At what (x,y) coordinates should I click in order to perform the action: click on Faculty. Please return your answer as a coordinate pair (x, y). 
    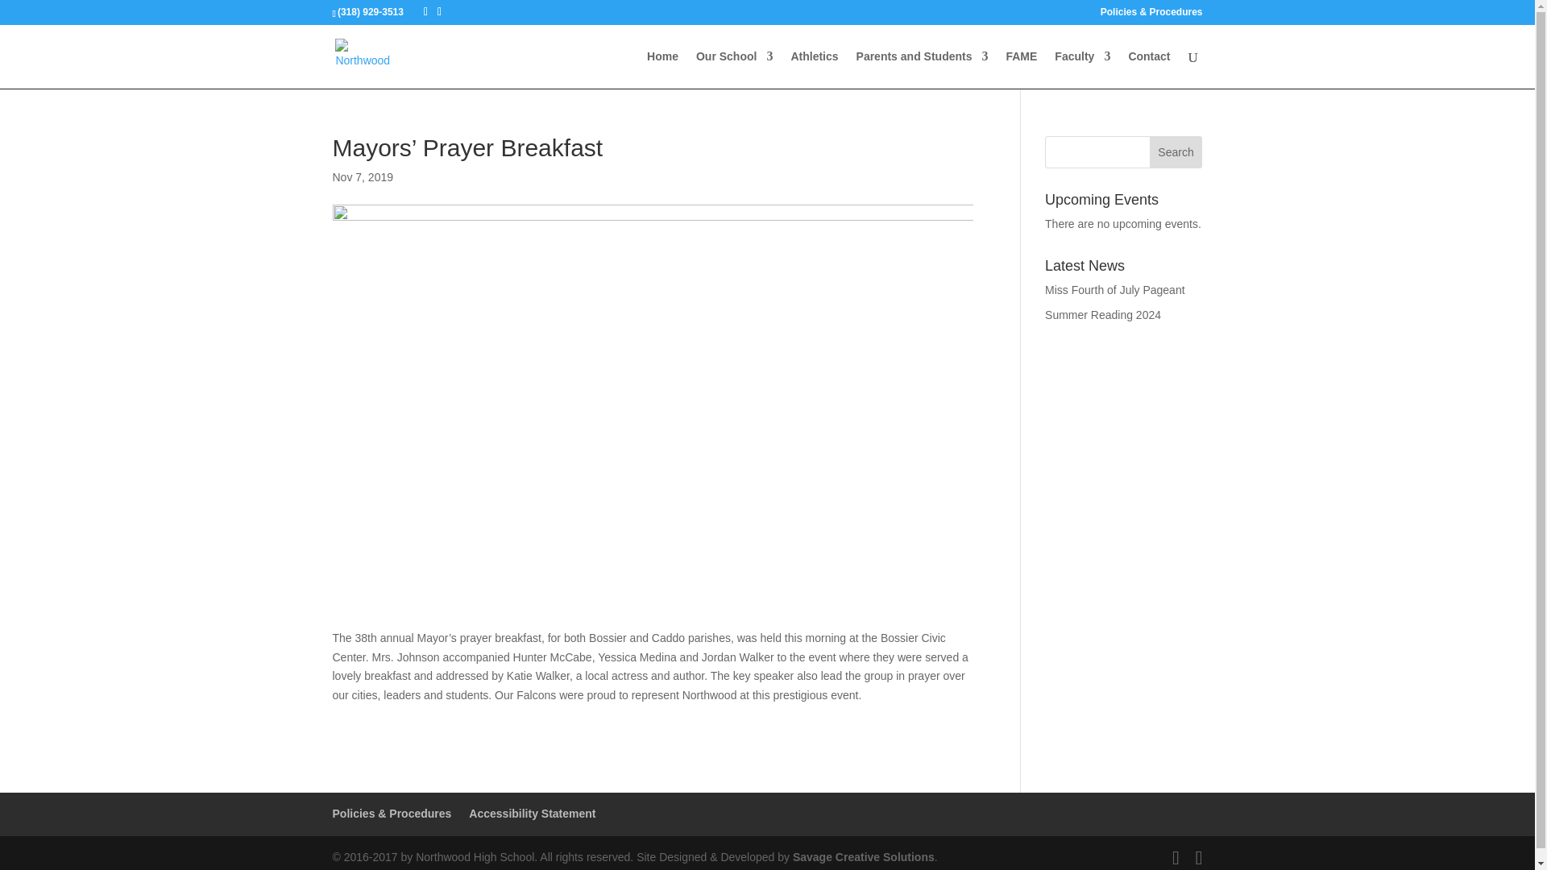
    Looking at the image, I should click on (1083, 69).